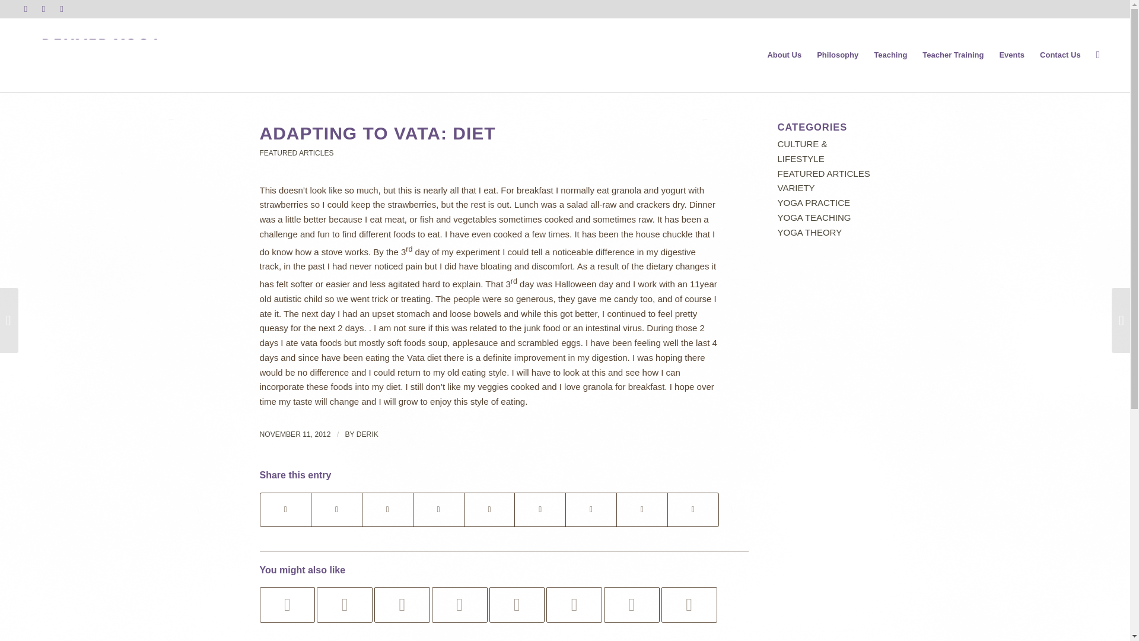 This screenshot has width=1139, height=641. Describe the element at coordinates (953, 55) in the screenshot. I see `Teacher Training` at that location.